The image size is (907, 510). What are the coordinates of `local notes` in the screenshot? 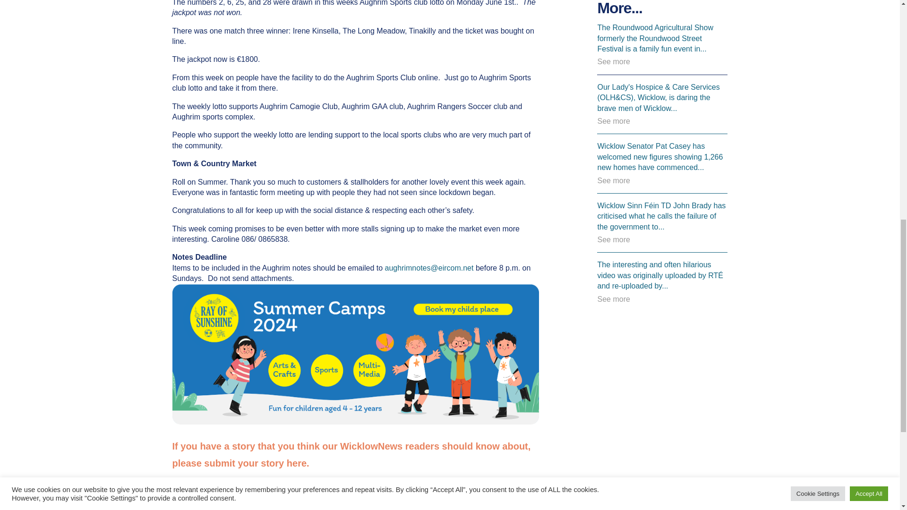 It's located at (239, 493).